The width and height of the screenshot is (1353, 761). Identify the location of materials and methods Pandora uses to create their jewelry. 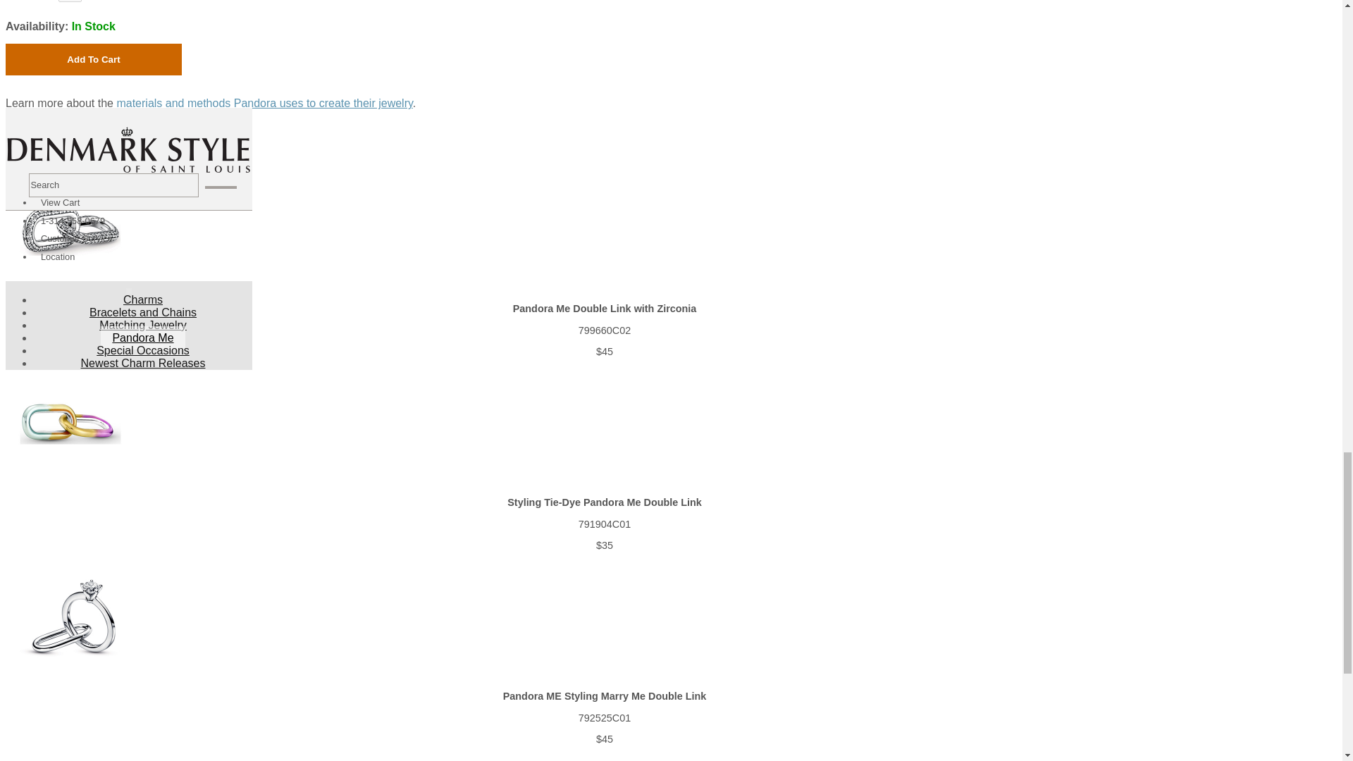
(264, 103).